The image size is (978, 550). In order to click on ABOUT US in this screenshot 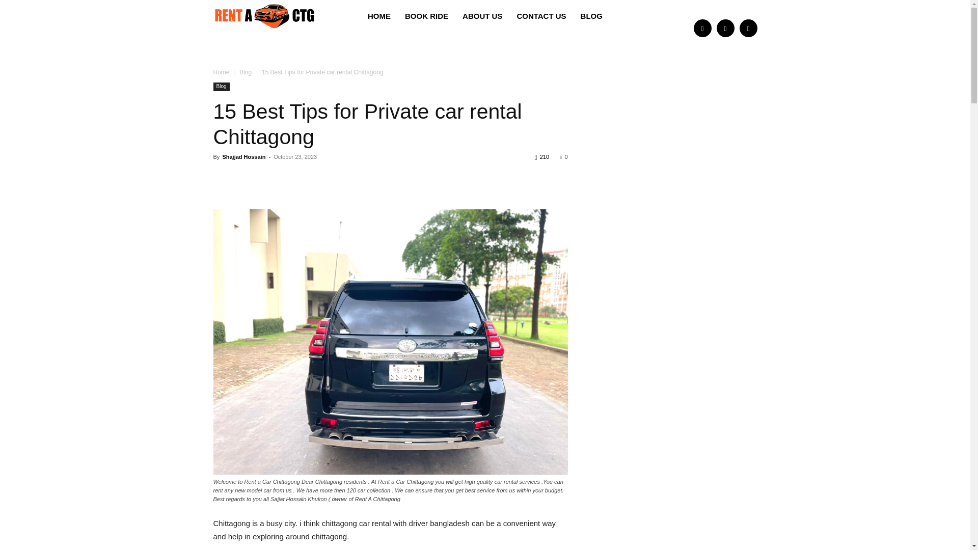, I will do `click(482, 16)`.